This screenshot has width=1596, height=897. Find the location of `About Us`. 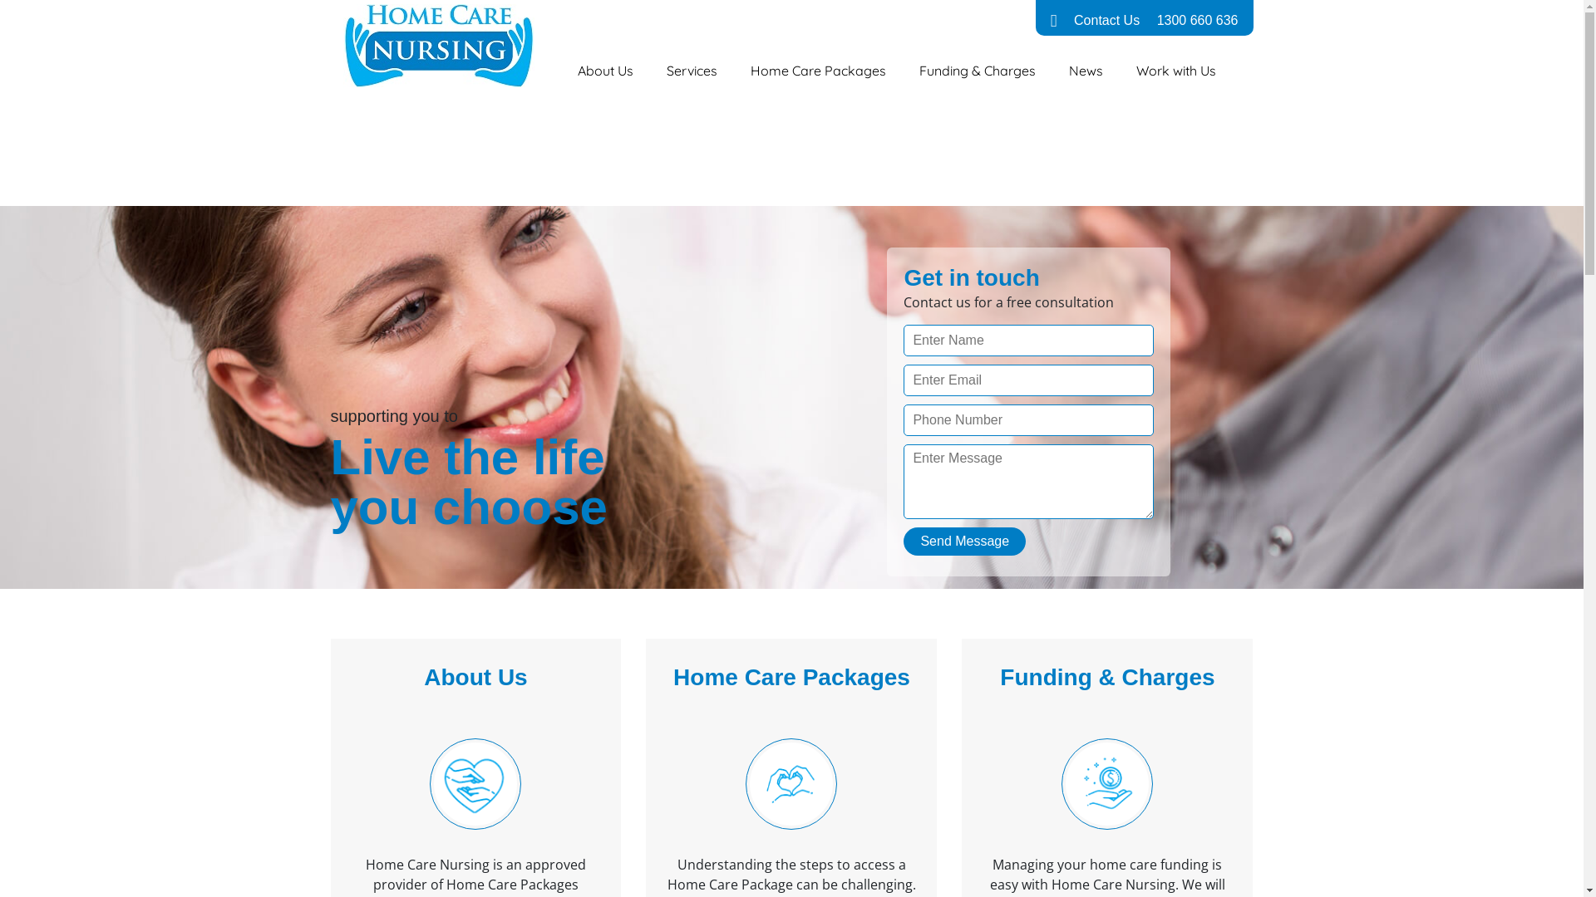

About Us is located at coordinates (605, 71).